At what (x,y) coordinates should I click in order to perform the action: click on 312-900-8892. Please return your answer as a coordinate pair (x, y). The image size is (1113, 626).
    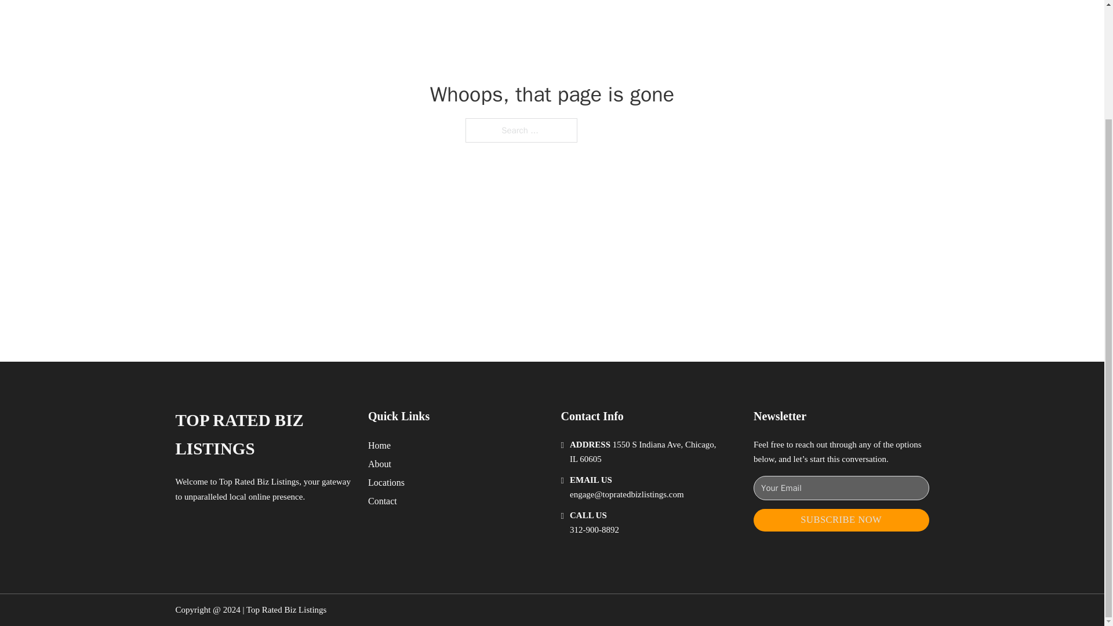
    Looking at the image, I should click on (594, 530).